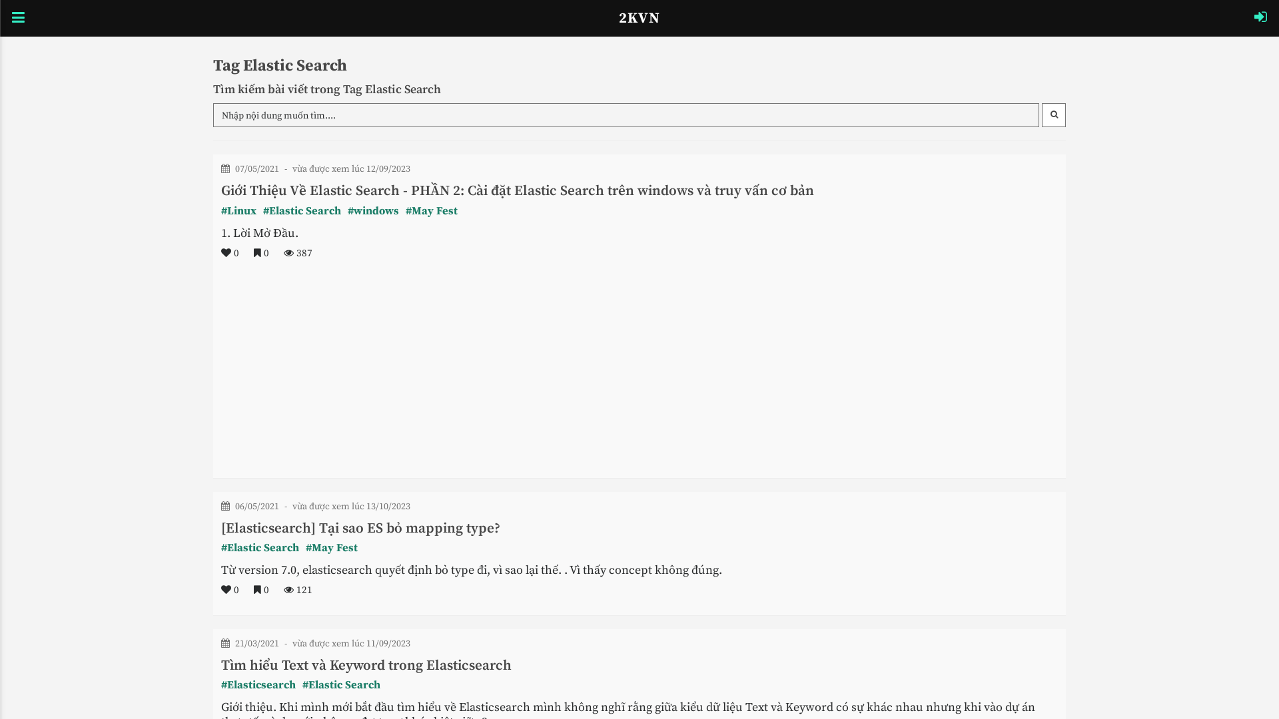 The width and height of the screenshot is (1279, 719). What do you see at coordinates (332, 549) in the screenshot?
I see `#May Fest` at bounding box center [332, 549].